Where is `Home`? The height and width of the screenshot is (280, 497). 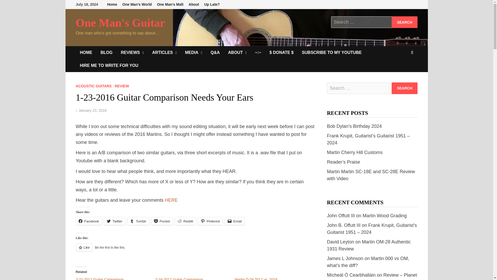
Home is located at coordinates (112, 4).